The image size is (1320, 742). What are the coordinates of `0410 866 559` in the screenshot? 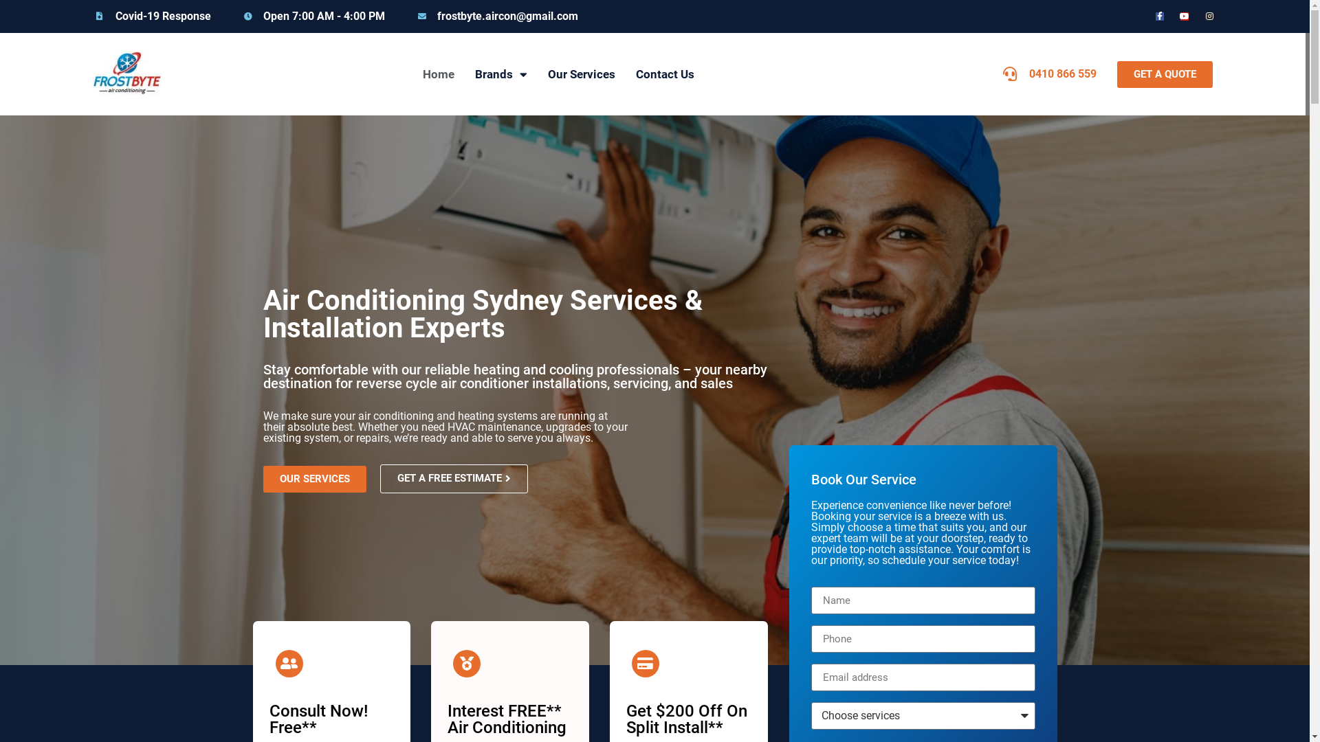 It's located at (1050, 74).